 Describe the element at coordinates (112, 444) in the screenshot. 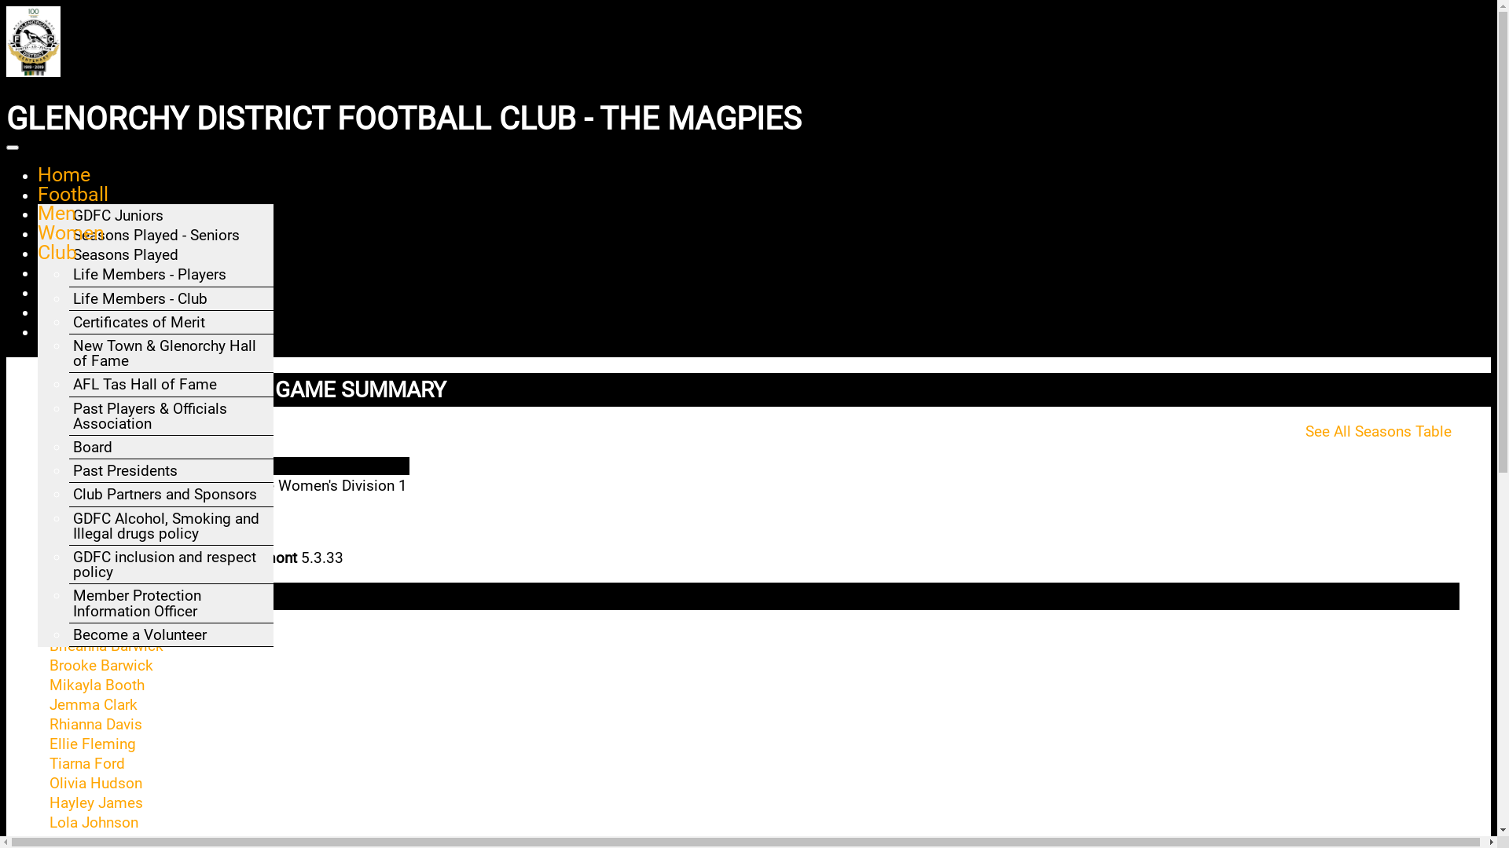

I see `Players - All` at that location.